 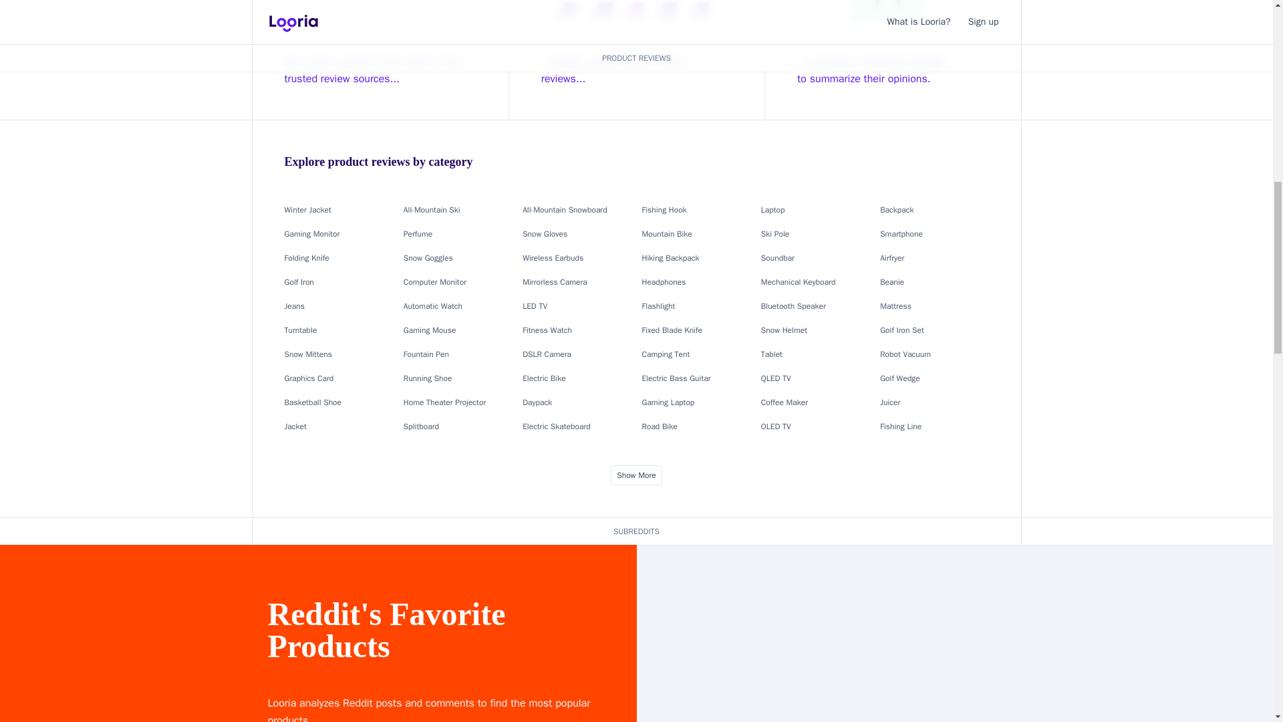 What do you see at coordinates (432, 209) in the screenshot?
I see `All-Mountain Ski` at bounding box center [432, 209].